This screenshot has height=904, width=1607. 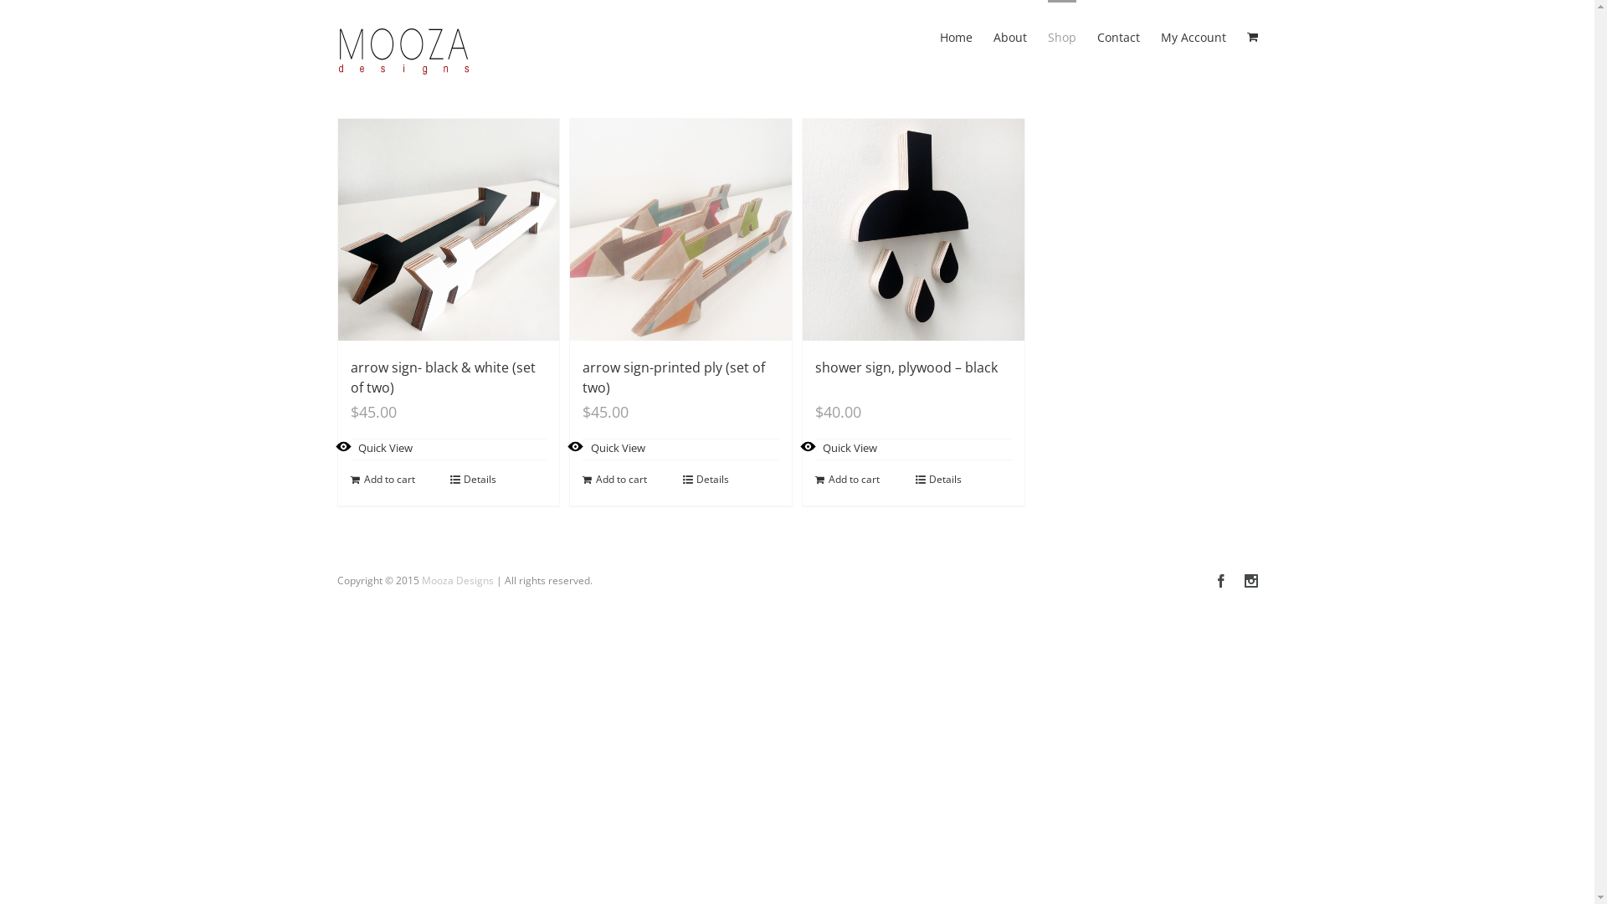 What do you see at coordinates (956, 36) in the screenshot?
I see `Home` at bounding box center [956, 36].